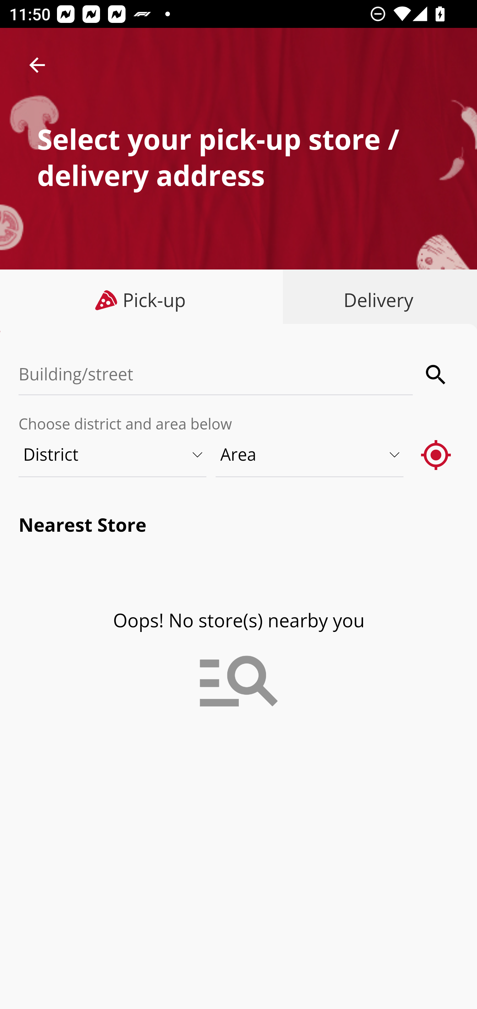 This screenshot has height=1009, width=477. What do you see at coordinates (376, 300) in the screenshot?
I see `Delivery` at bounding box center [376, 300].